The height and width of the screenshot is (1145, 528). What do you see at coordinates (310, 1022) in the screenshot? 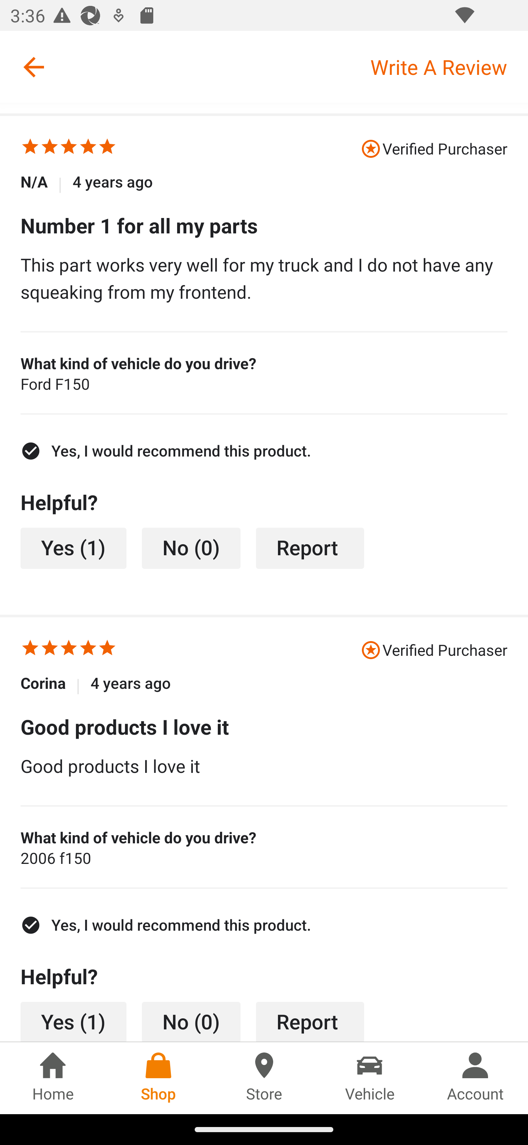
I see `Report ` at bounding box center [310, 1022].